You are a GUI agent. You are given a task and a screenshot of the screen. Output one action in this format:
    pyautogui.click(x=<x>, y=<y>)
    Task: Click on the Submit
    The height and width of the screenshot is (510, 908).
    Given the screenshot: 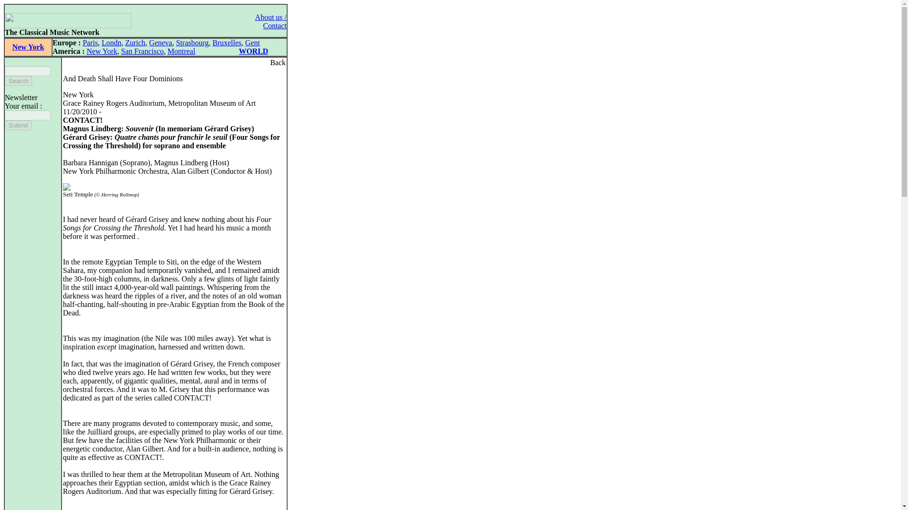 What is the action you would take?
    pyautogui.click(x=18, y=125)
    